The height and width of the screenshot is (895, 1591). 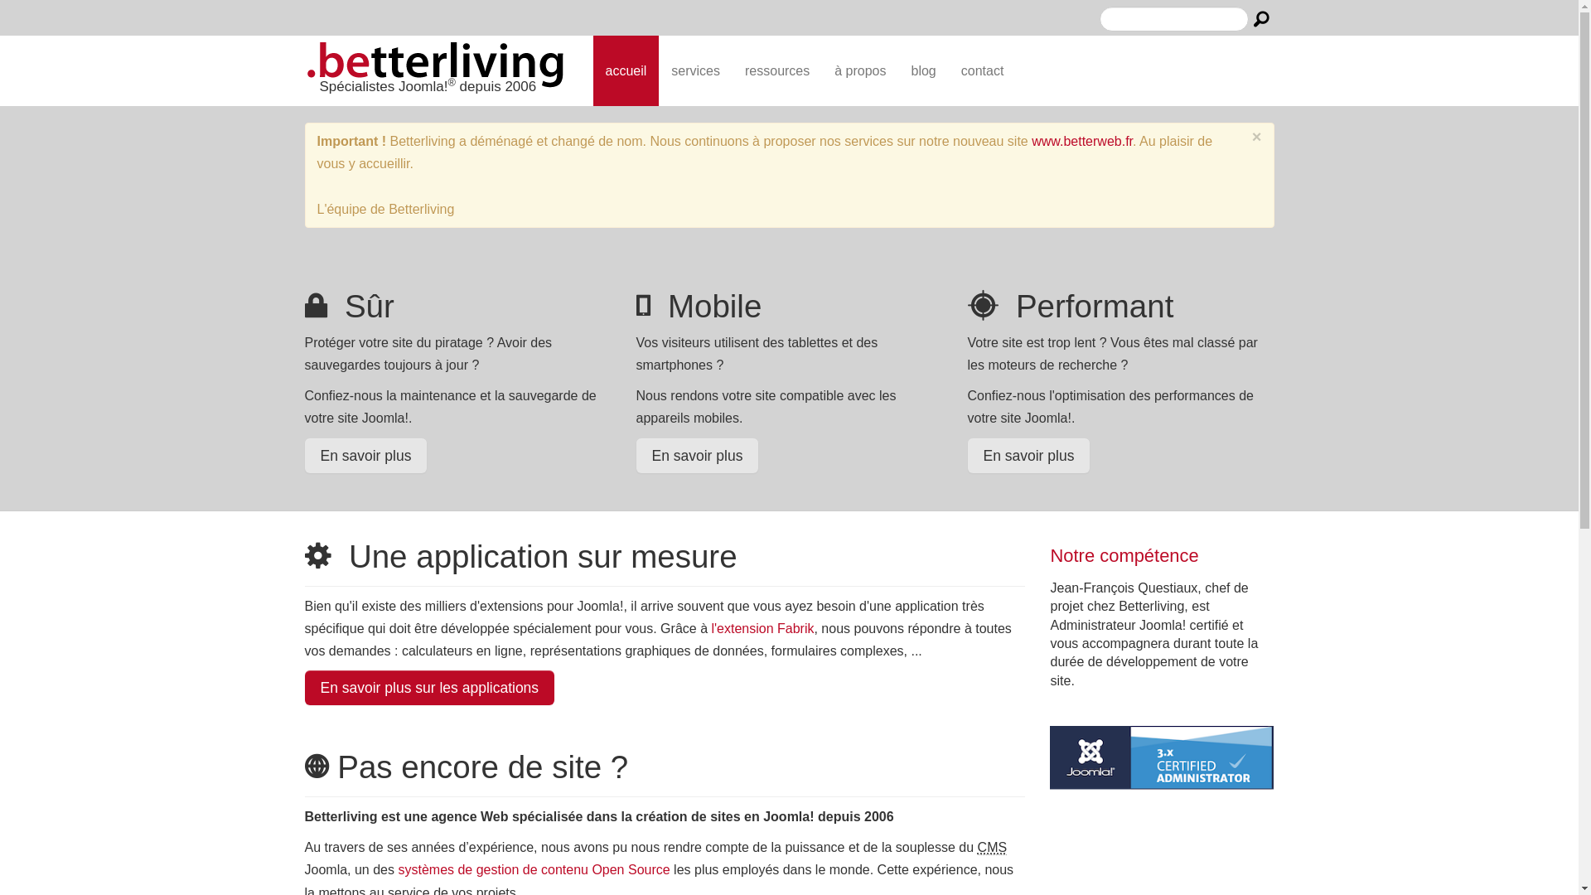 I want to click on En savoir plus, so click(x=698, y=455).